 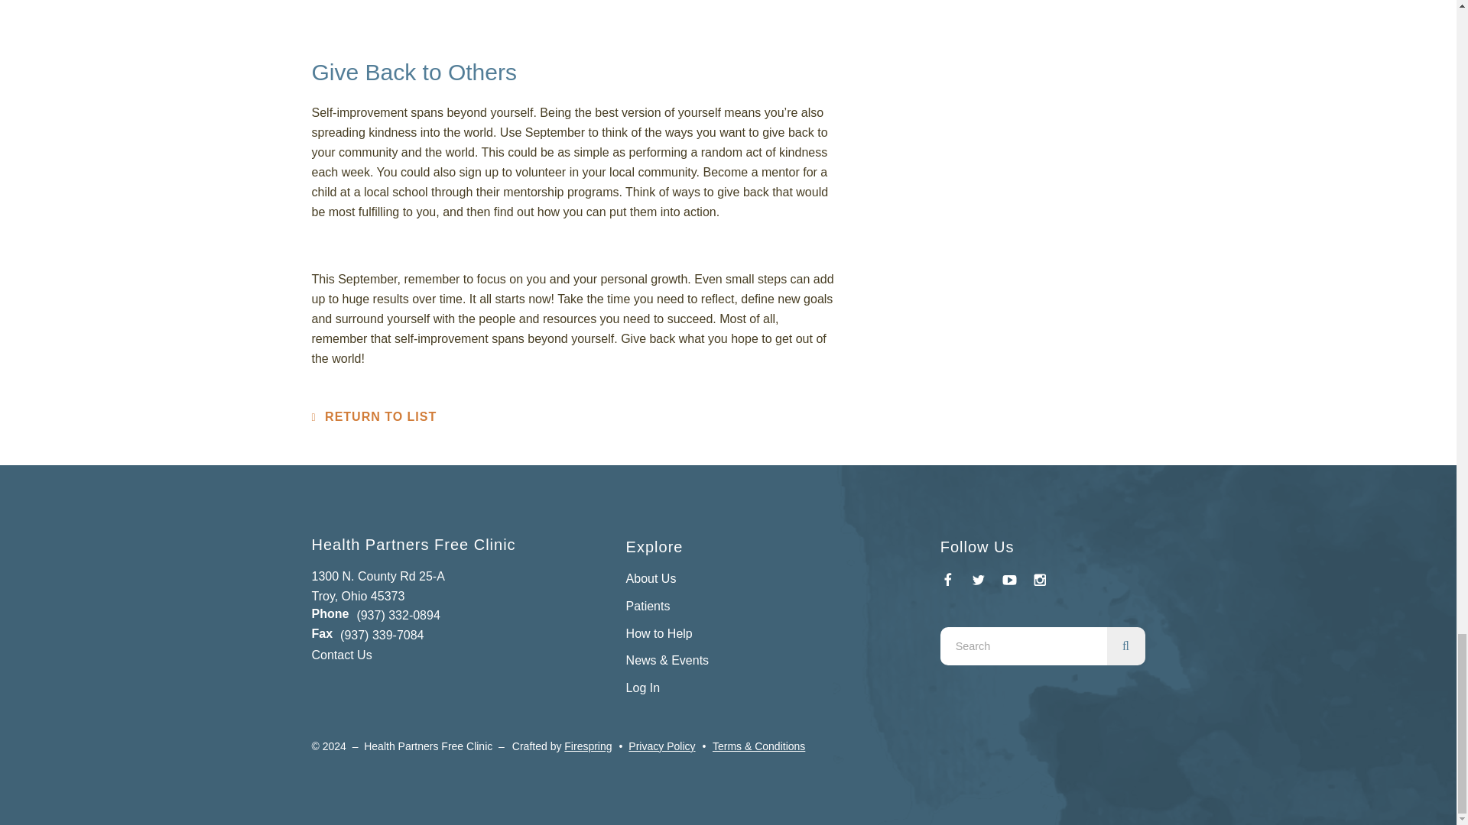 What do you see at coordinates (651, 578) in the screenshot?
I see `About Us` at bounding box center [651, 578].